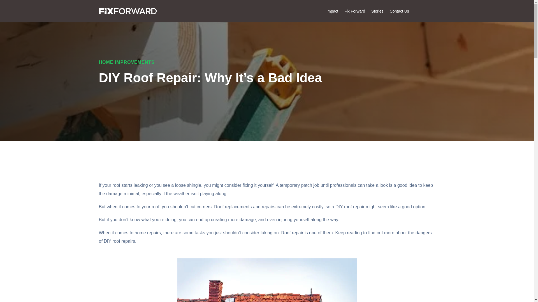 Image resolution: width=538 pixels, height=302 pixels. What do you see at coordinates (355, 12) in the screenshot?
I see `Fix Forward` at bounding box center [355, 12].